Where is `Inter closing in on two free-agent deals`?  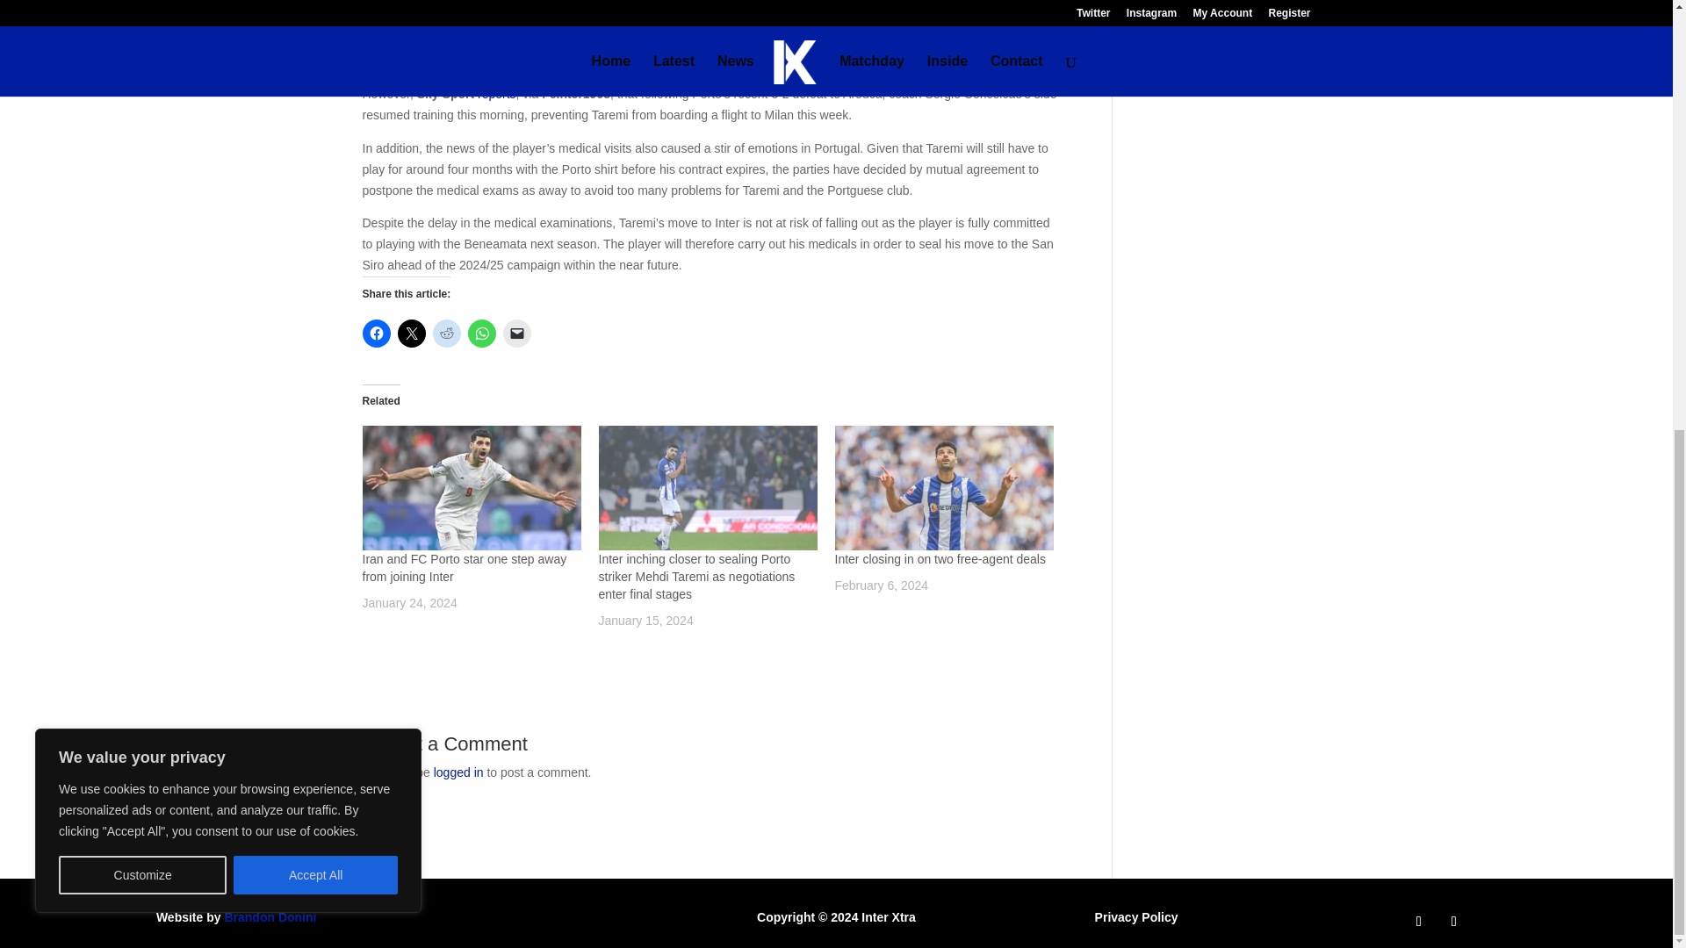 Inter closing in on two free-agent deals is located at coordinates (943, 488).